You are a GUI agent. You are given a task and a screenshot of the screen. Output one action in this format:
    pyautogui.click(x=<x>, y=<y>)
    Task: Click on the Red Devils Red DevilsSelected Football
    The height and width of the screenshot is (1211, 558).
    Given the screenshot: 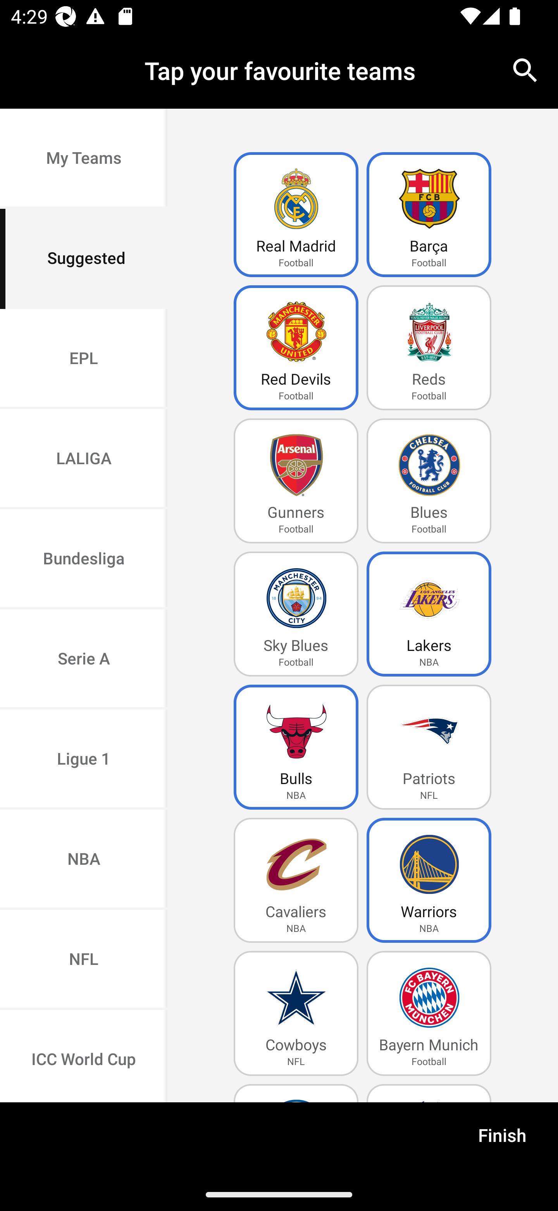 What is the action you would take?
    pyautogui.click(x=296, y=348)
    